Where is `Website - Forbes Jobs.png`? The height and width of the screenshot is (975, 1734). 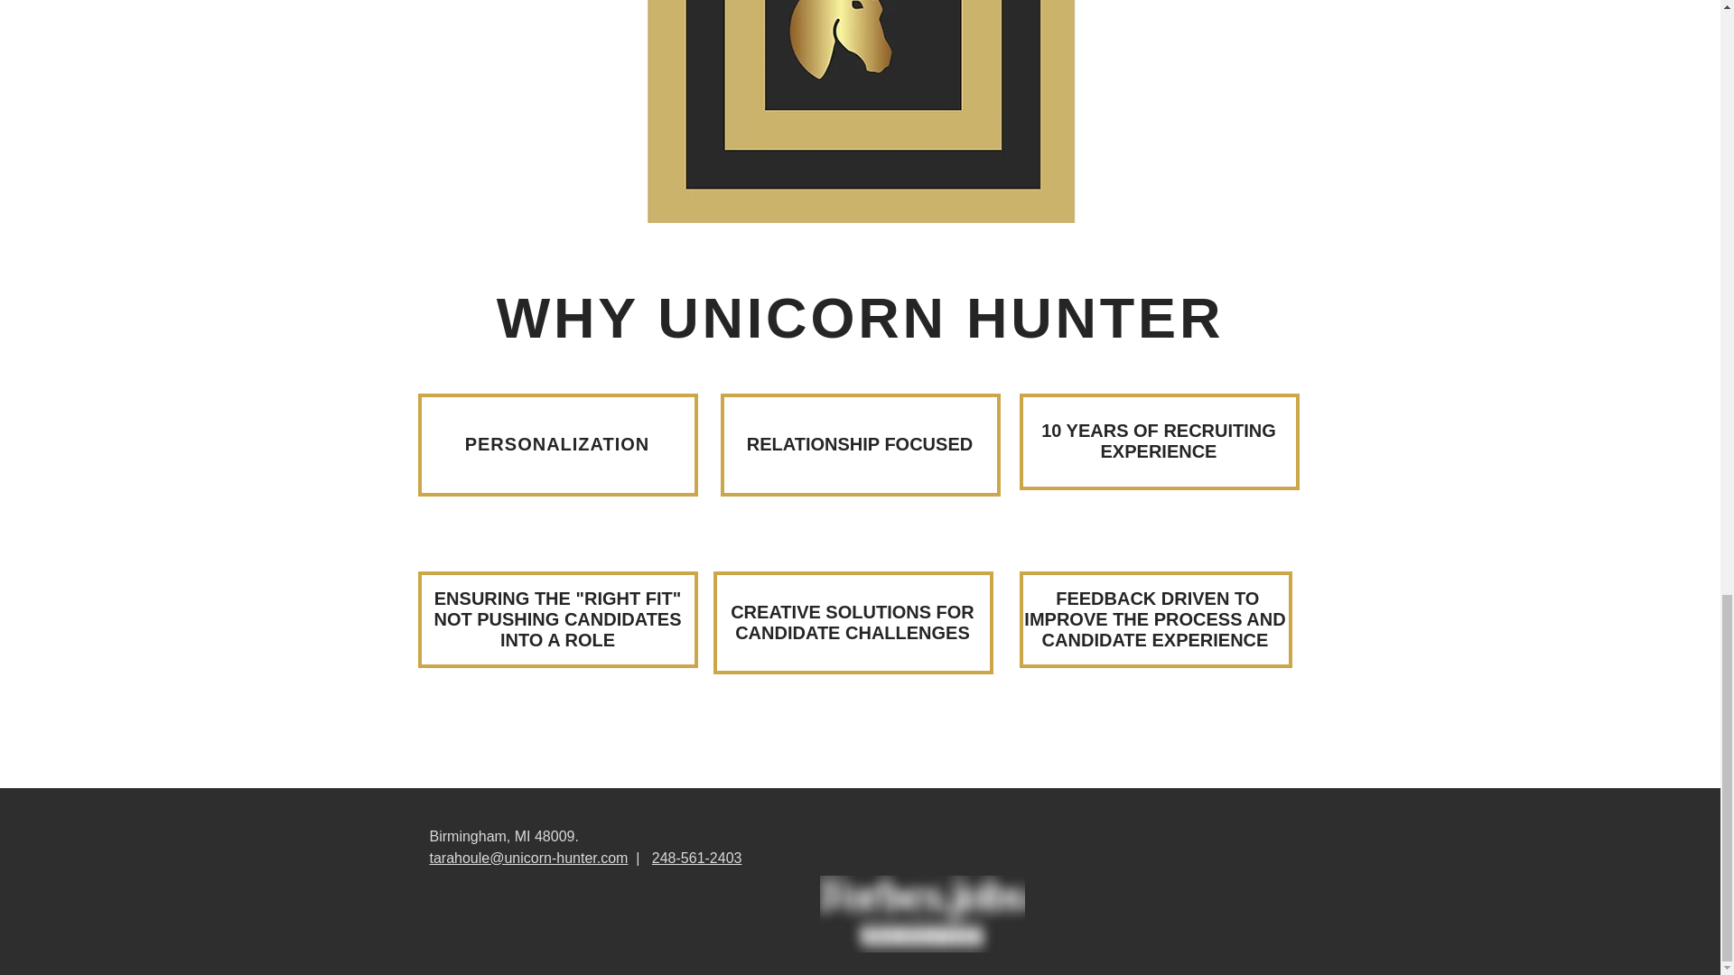
Website - Forbes Jobs.png is located at coordinates (922, 914).